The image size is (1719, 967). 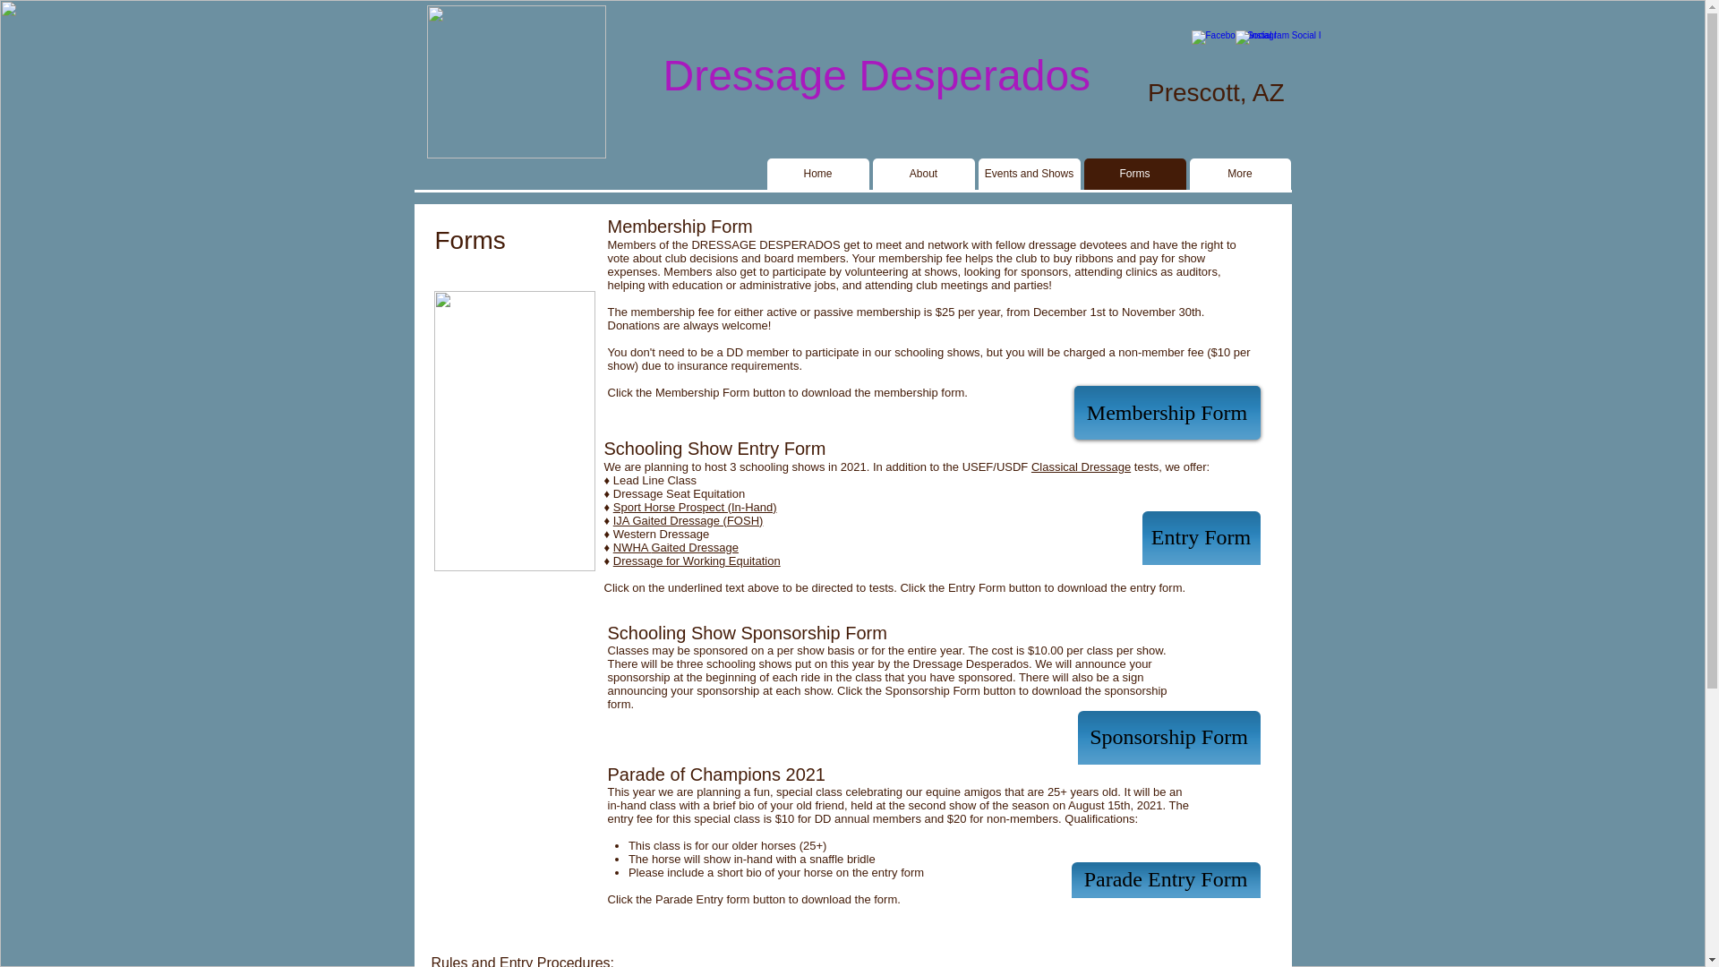 What do you see at coordinates (1168, 738) in the screenshot?
I see `Sponsorship Form` at bounding box center [1168, 738].